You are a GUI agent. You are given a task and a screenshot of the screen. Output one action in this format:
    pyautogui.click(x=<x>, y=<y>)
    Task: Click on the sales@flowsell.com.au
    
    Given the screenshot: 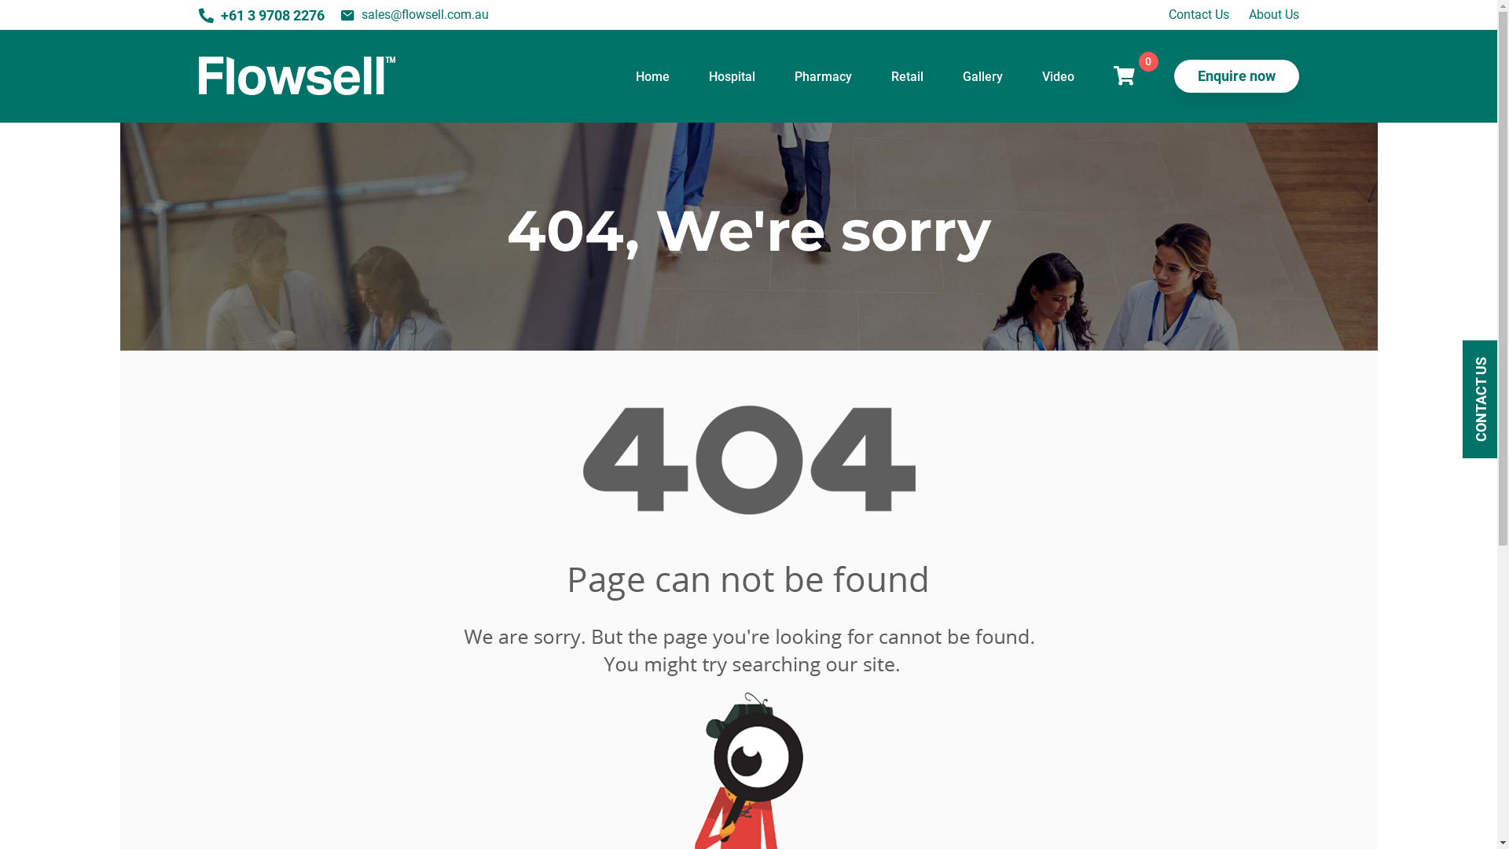 What is the action you would take?
    pyautogui.click(x=413, y=16)
    